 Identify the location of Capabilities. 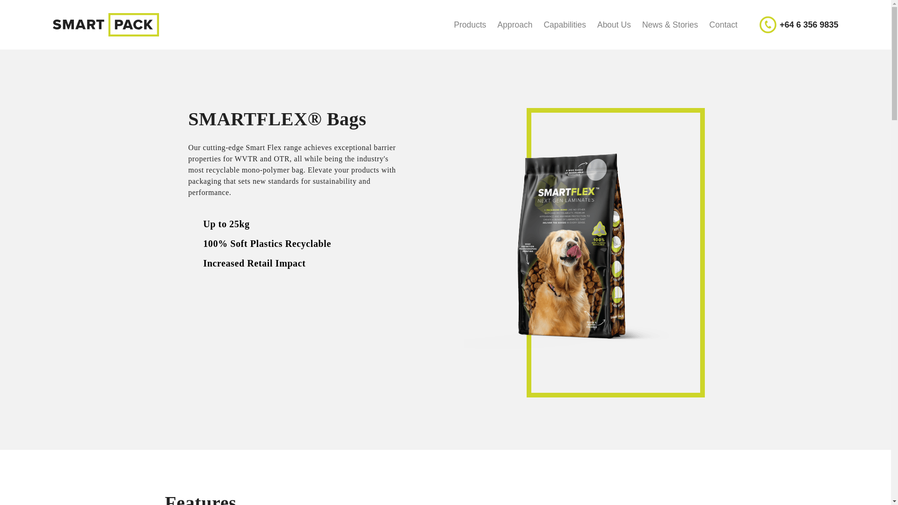
(564, 24).